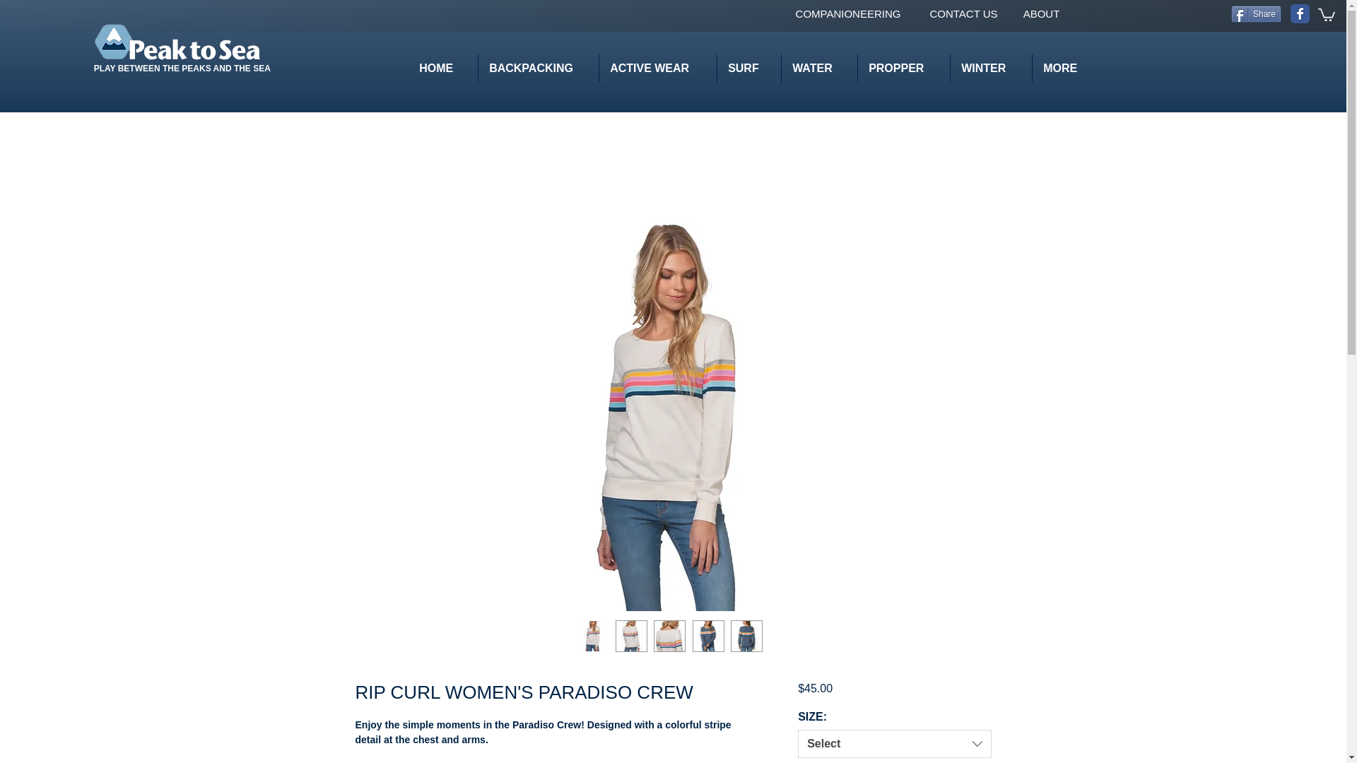 The image size is (1357, 763). I want to click on COMPANIONEERING, so click(848, 13).